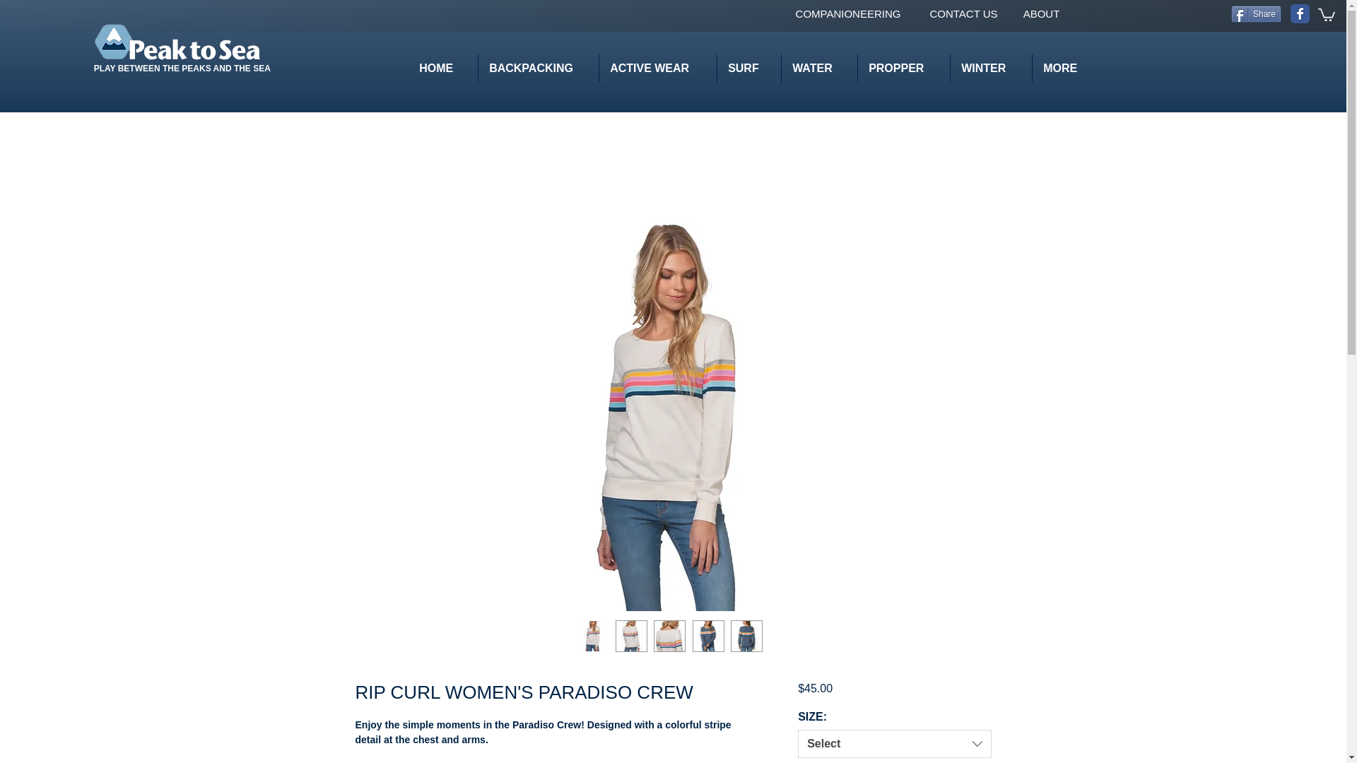 The image size is (1357, 763). I want to click on COMPANIONEERING, so click(848, 13).